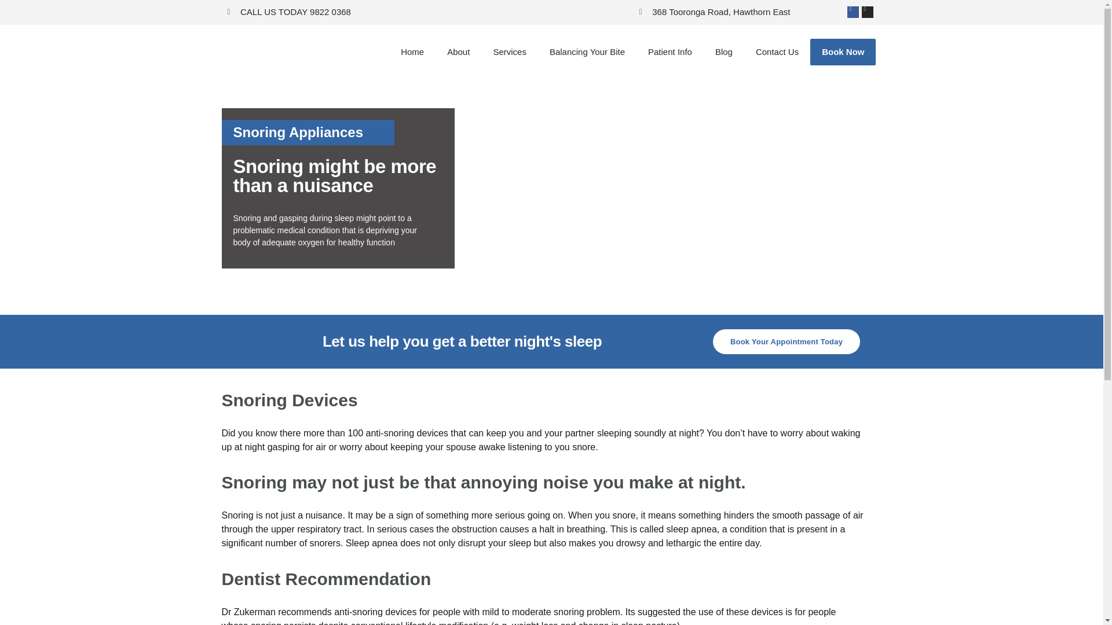 This screenshot has width=1112, height=625. I want to click on 368 Tooronga Road, Hawthorn East, so click(715, 12).